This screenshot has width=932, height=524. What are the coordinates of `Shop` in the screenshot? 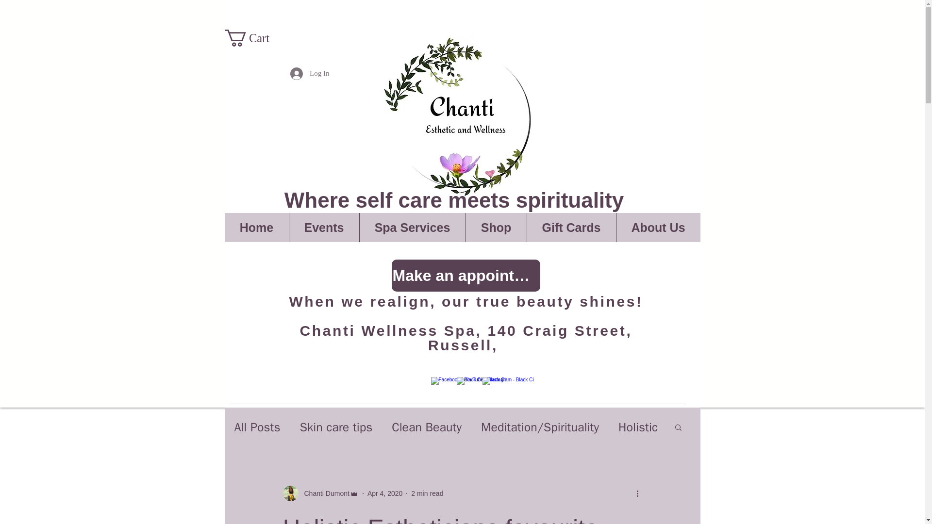 It's located at (496, 227).